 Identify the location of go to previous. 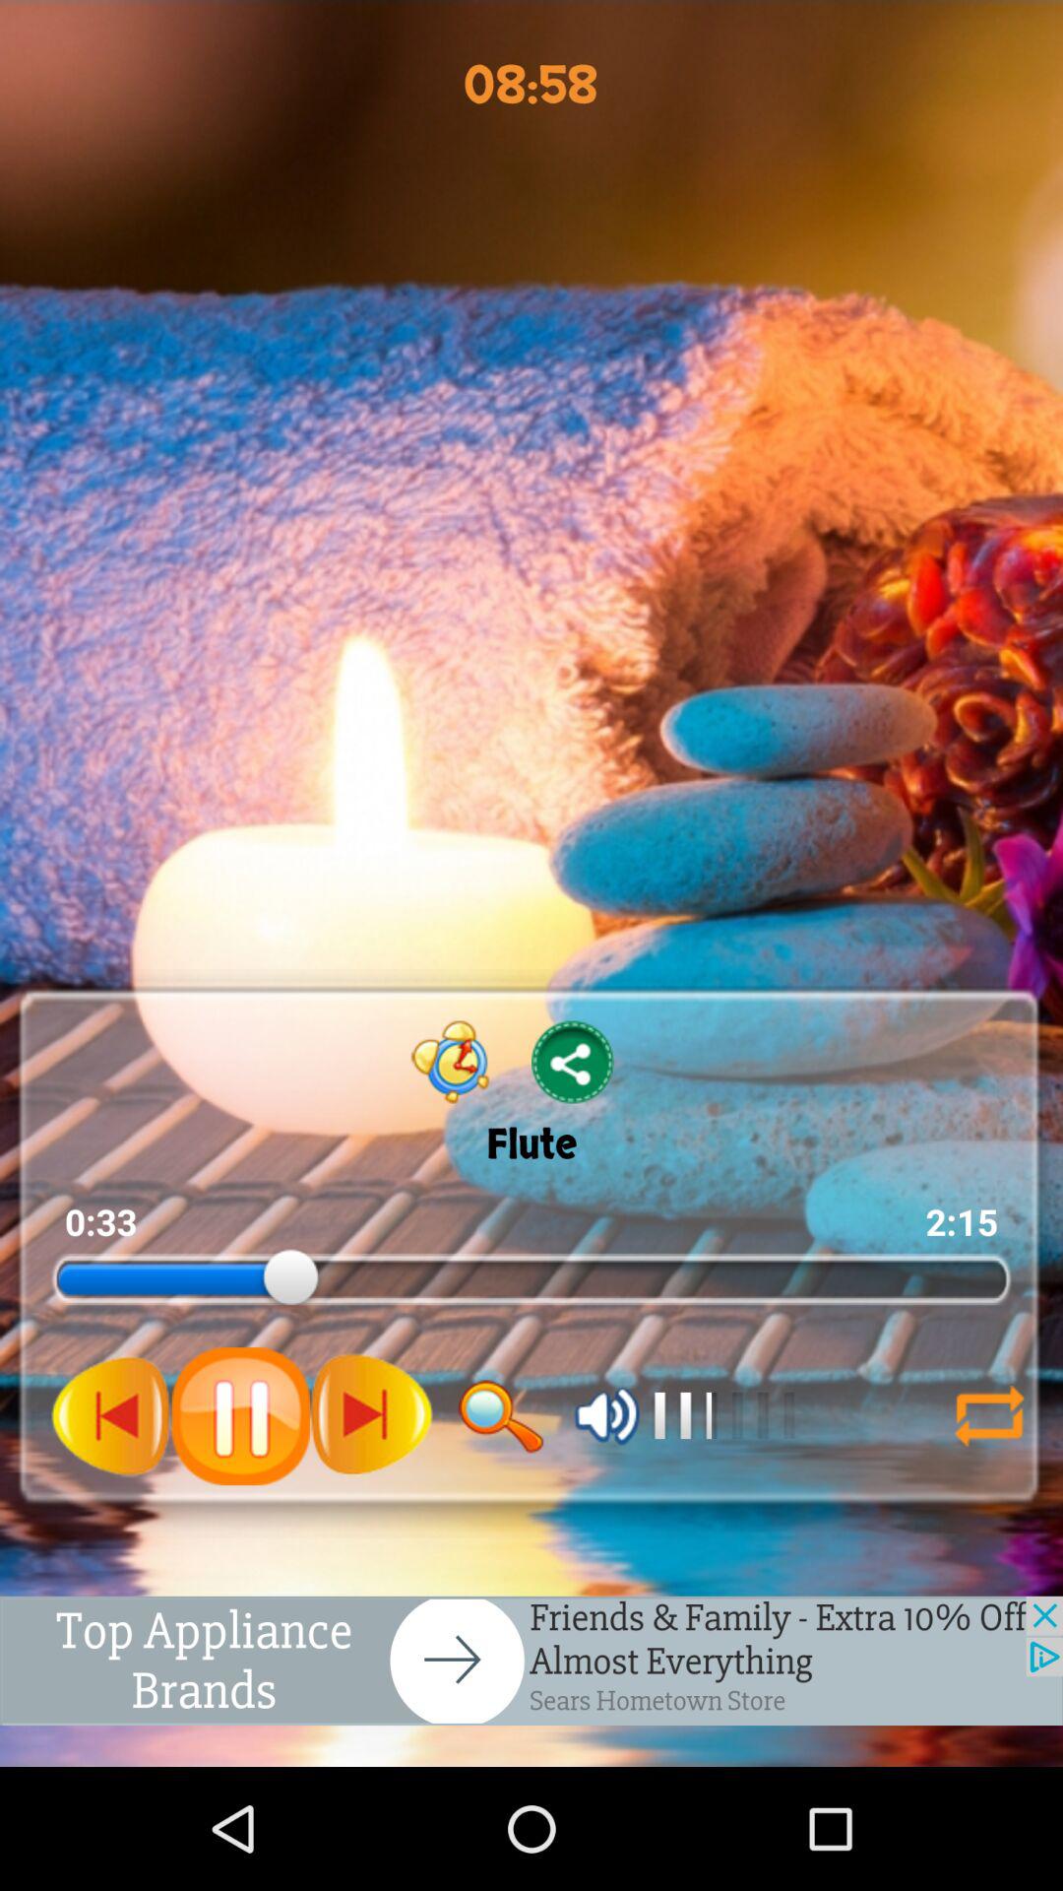
(111, 1415).